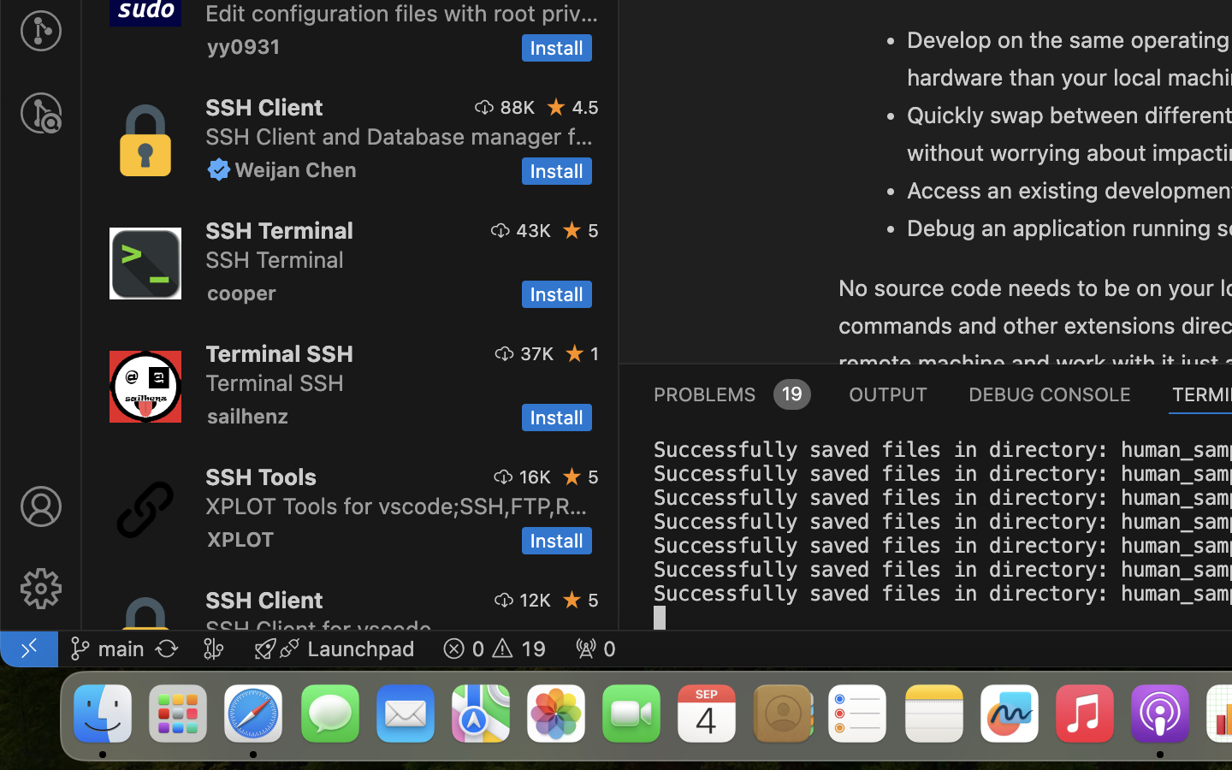 The image size is (1232, 770). Describe the element at coordinates (242, 293) in the screenshot. I see `cooper` at that location.